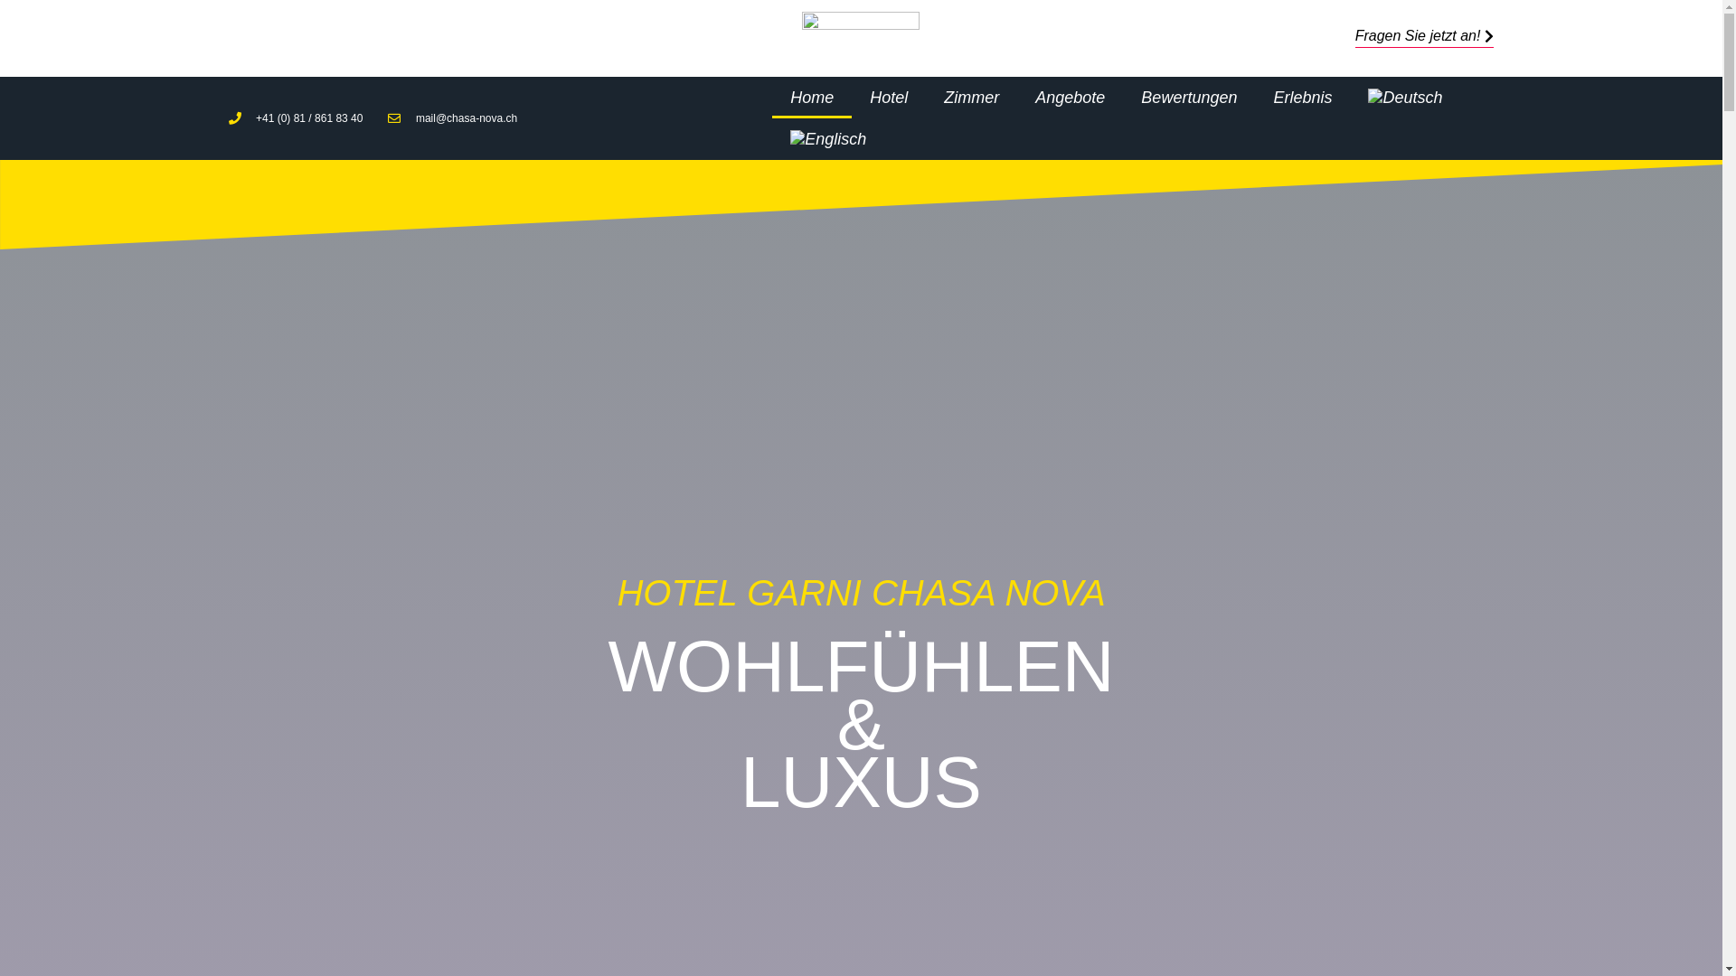  What do you see at coordinates (1071, 98) in the screenshot?
I see `Angebote` at bounding box center [1071, 98].